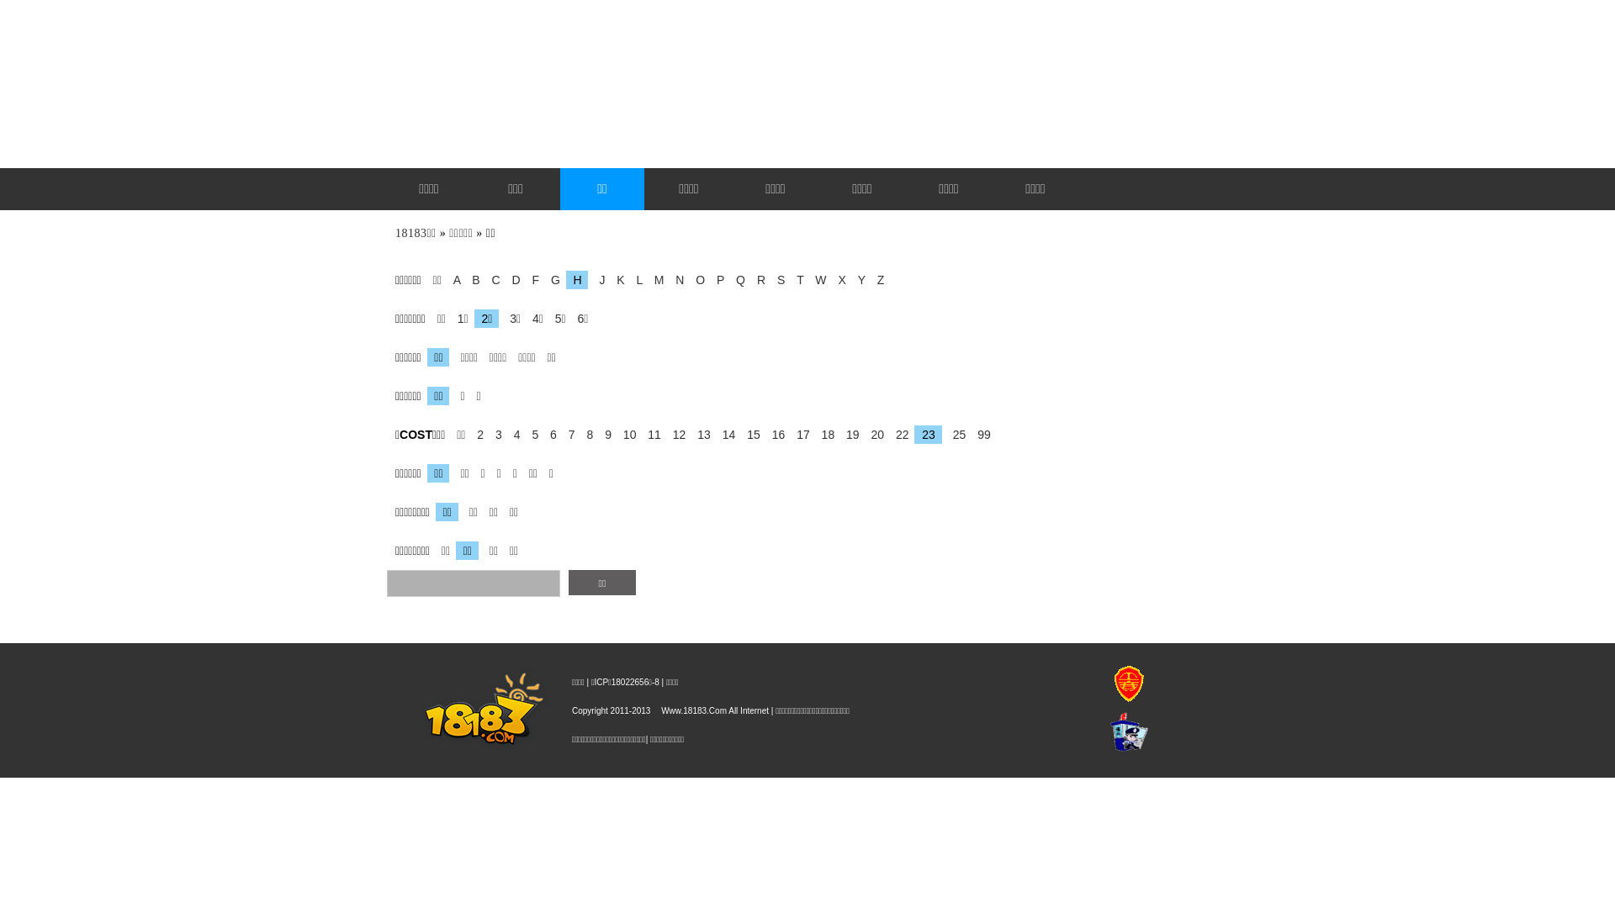 The height and width of the screenshot is (908, 1615). I want to click on 6, so click(549, 434).